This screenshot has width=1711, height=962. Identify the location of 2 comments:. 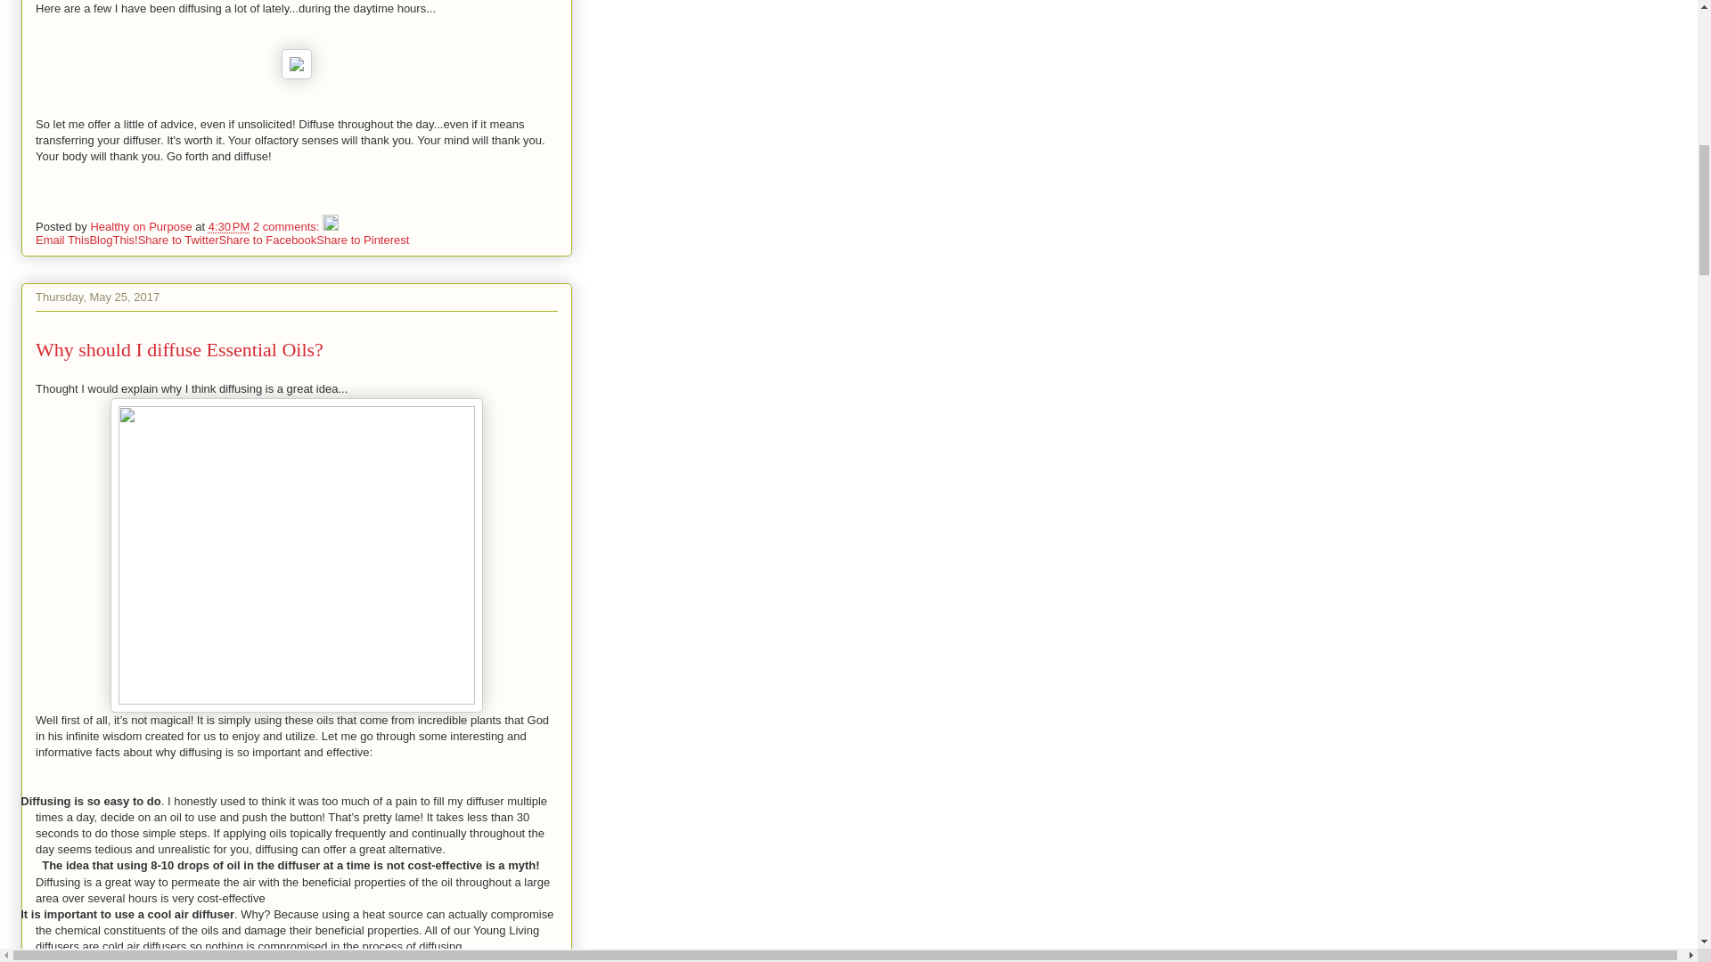
(288, 226).